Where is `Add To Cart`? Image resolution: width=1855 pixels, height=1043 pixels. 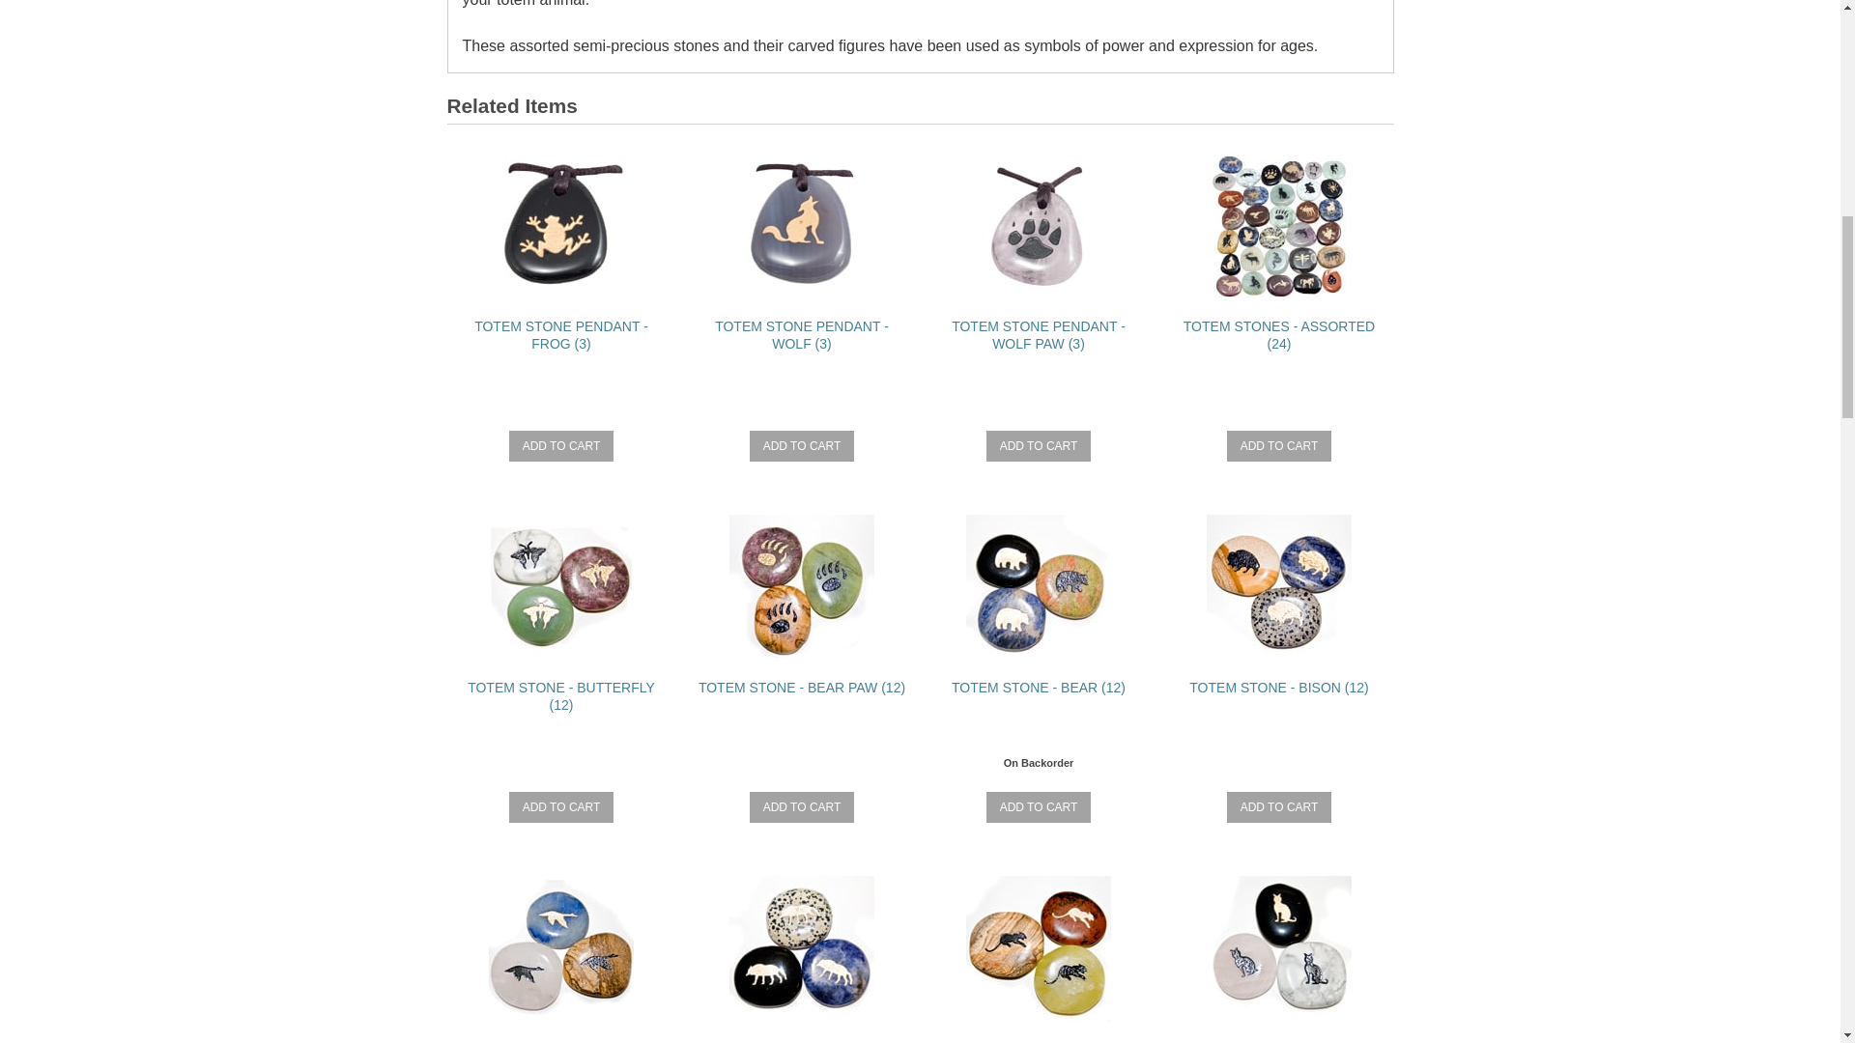 Add To Cart is located at coordinates (1279, 446).